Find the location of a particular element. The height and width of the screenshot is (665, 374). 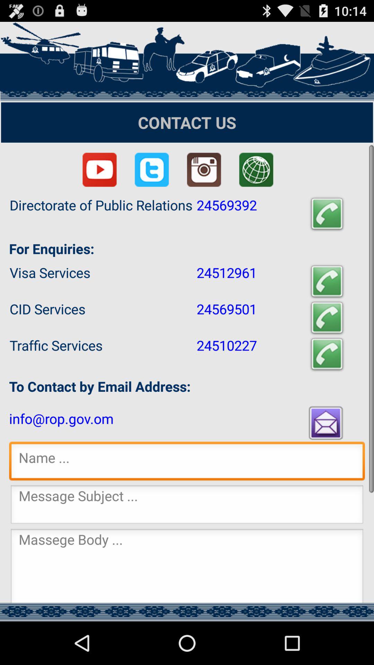

see twitter is located at coordinates (152, 170).